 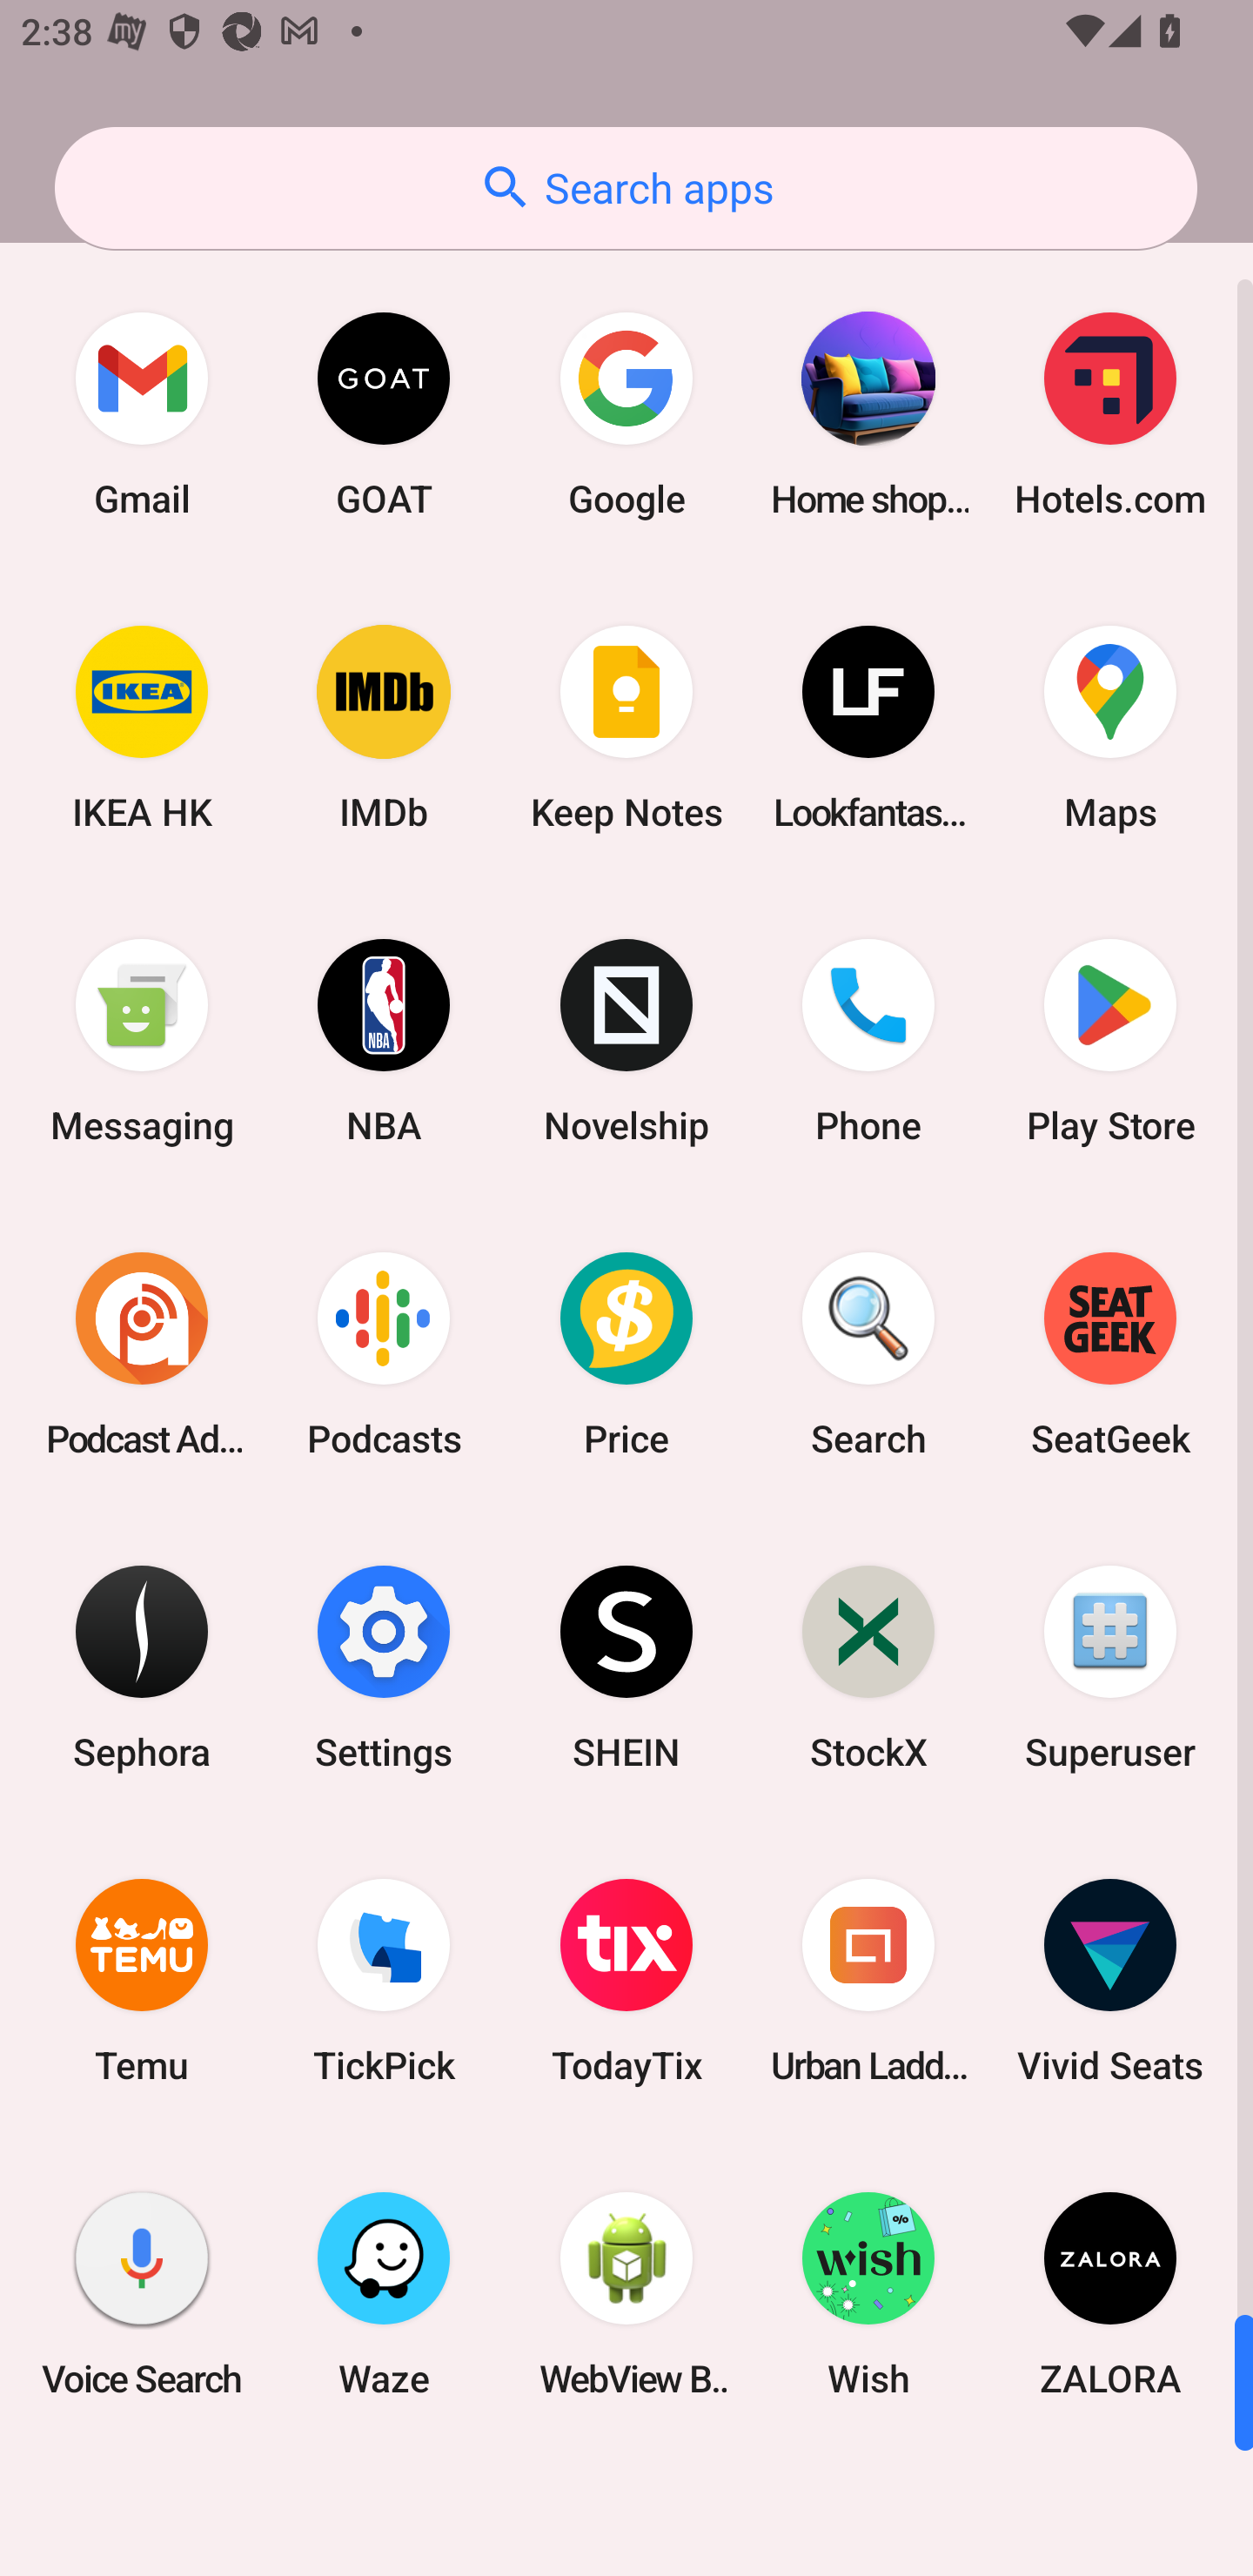 What do you see at coordinates (626, 414) in the screenshot?
I see `Google` at bounding box center [626, 414].